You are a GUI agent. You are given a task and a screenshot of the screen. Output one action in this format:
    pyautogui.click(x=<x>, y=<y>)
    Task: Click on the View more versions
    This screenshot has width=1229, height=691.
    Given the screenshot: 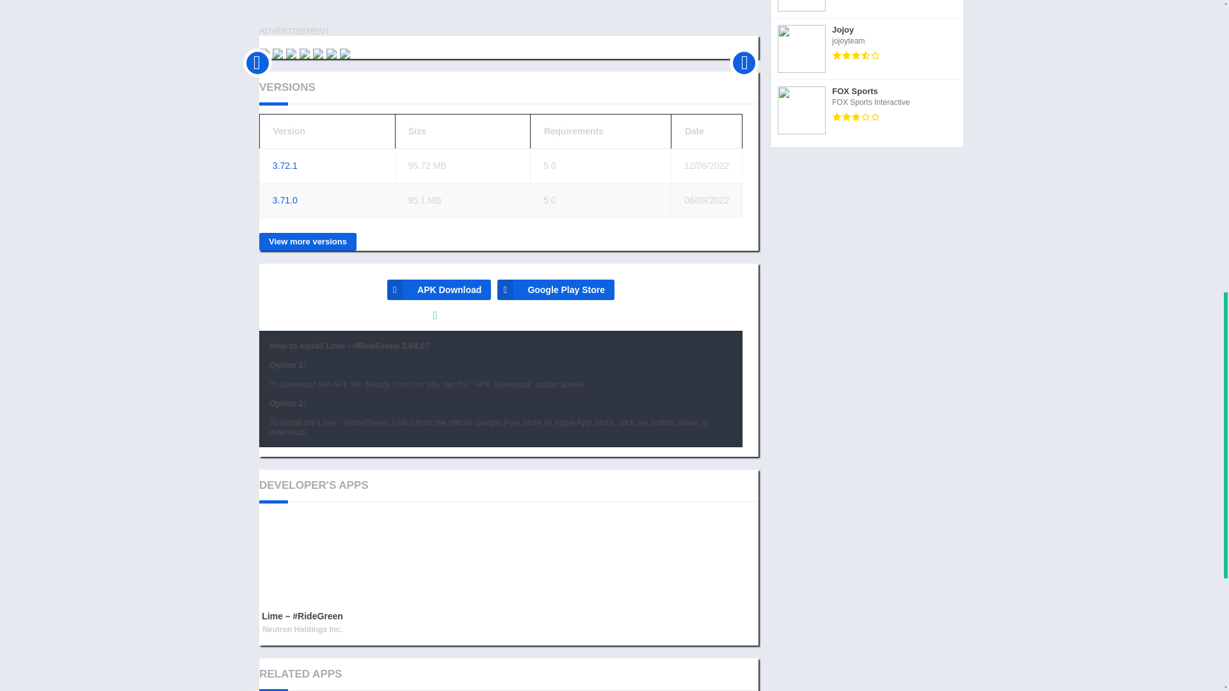 What is the action you would take?
    pyautogui.click(x=307, y=242)
    